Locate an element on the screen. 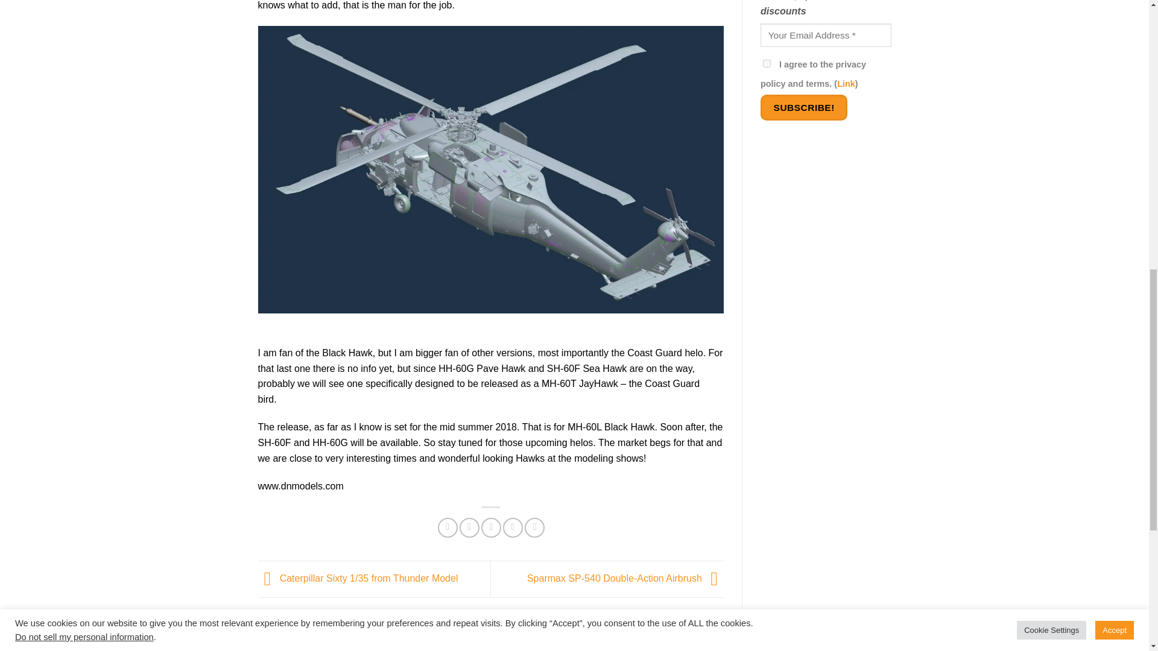  Email to a Friend is located at coordinates (491, 527).